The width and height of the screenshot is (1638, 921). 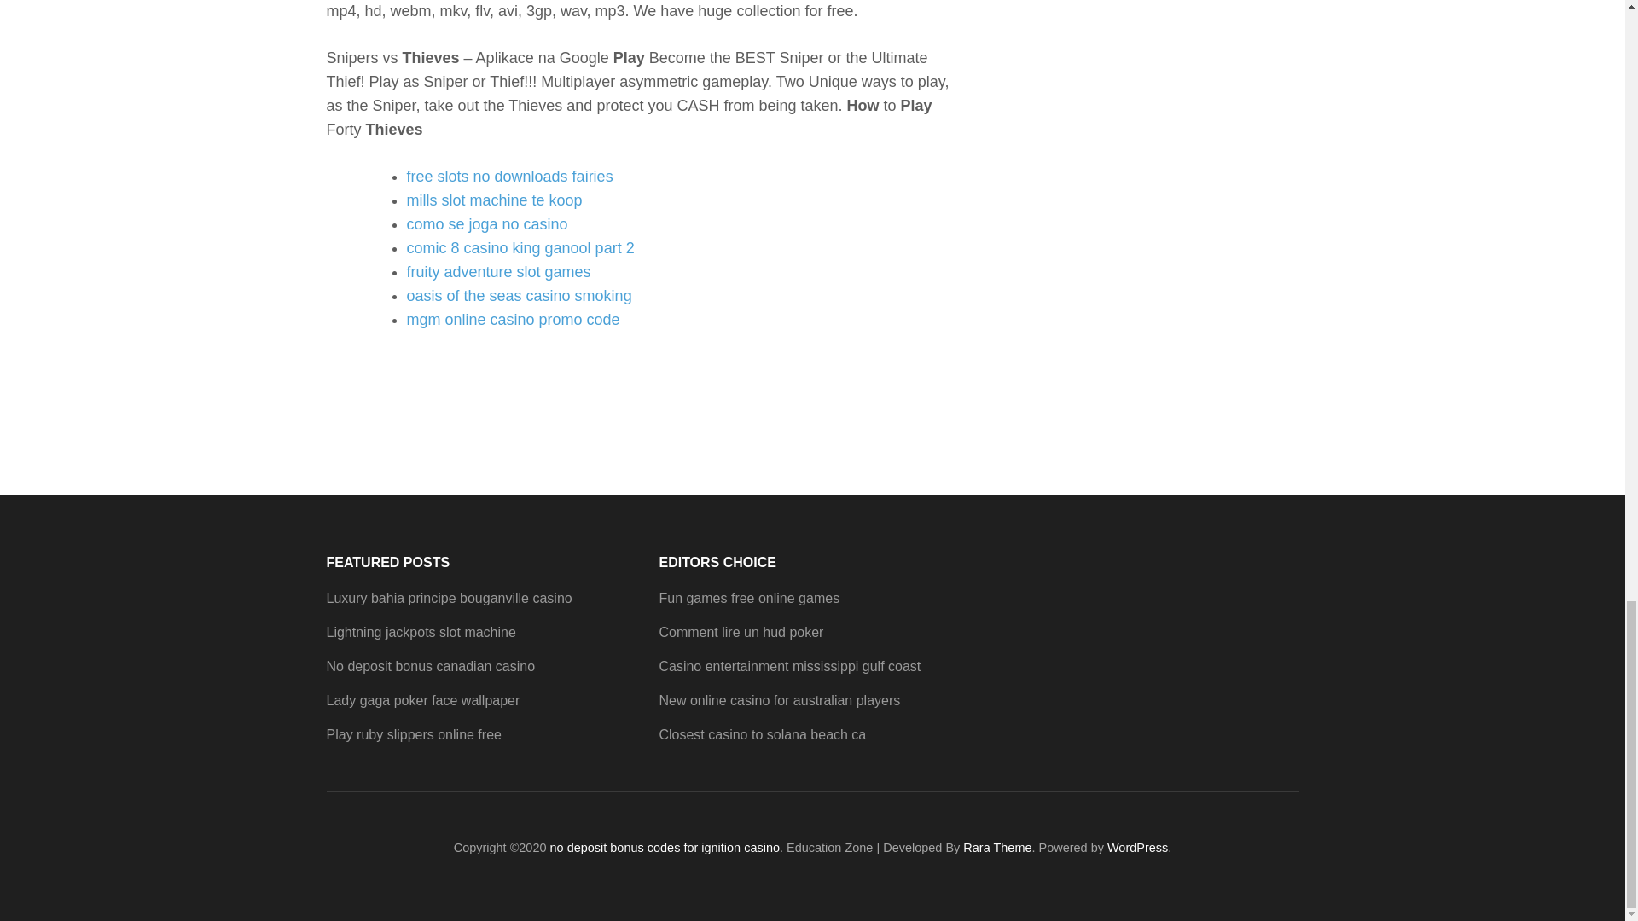 I want to click on Lightning jackpots slot machine, so click(x=421, y=632).